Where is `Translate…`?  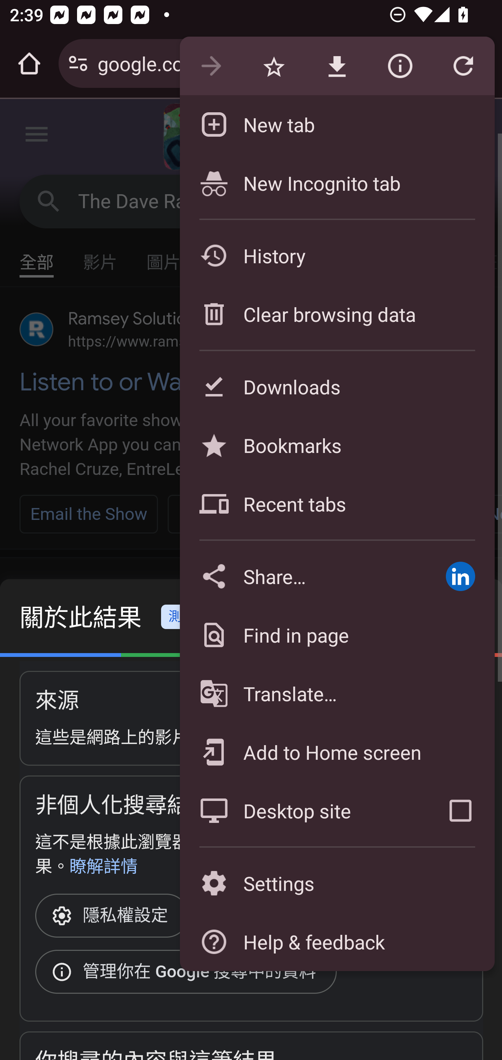 Translate… is located at coordinates (337, 694).